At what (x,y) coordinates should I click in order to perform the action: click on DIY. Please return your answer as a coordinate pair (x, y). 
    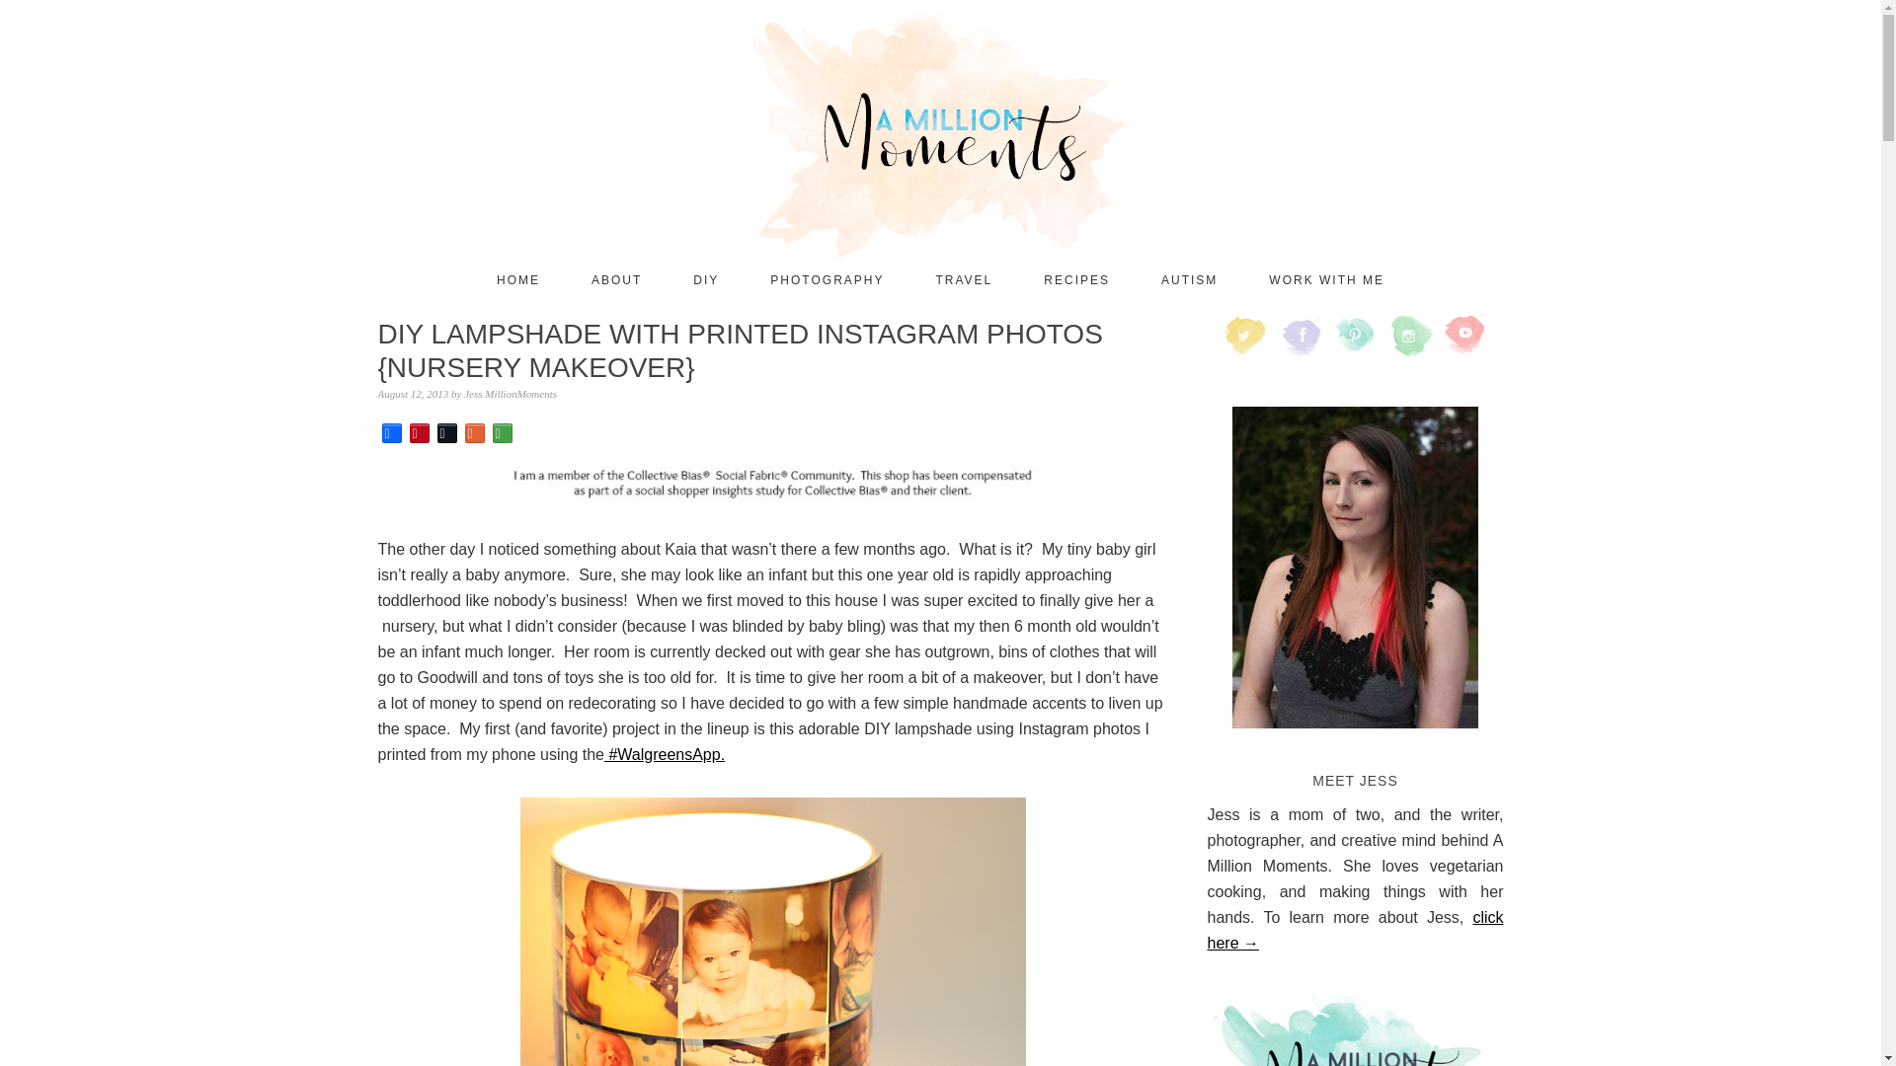
    Looking at the image, I should click on (705, 280).